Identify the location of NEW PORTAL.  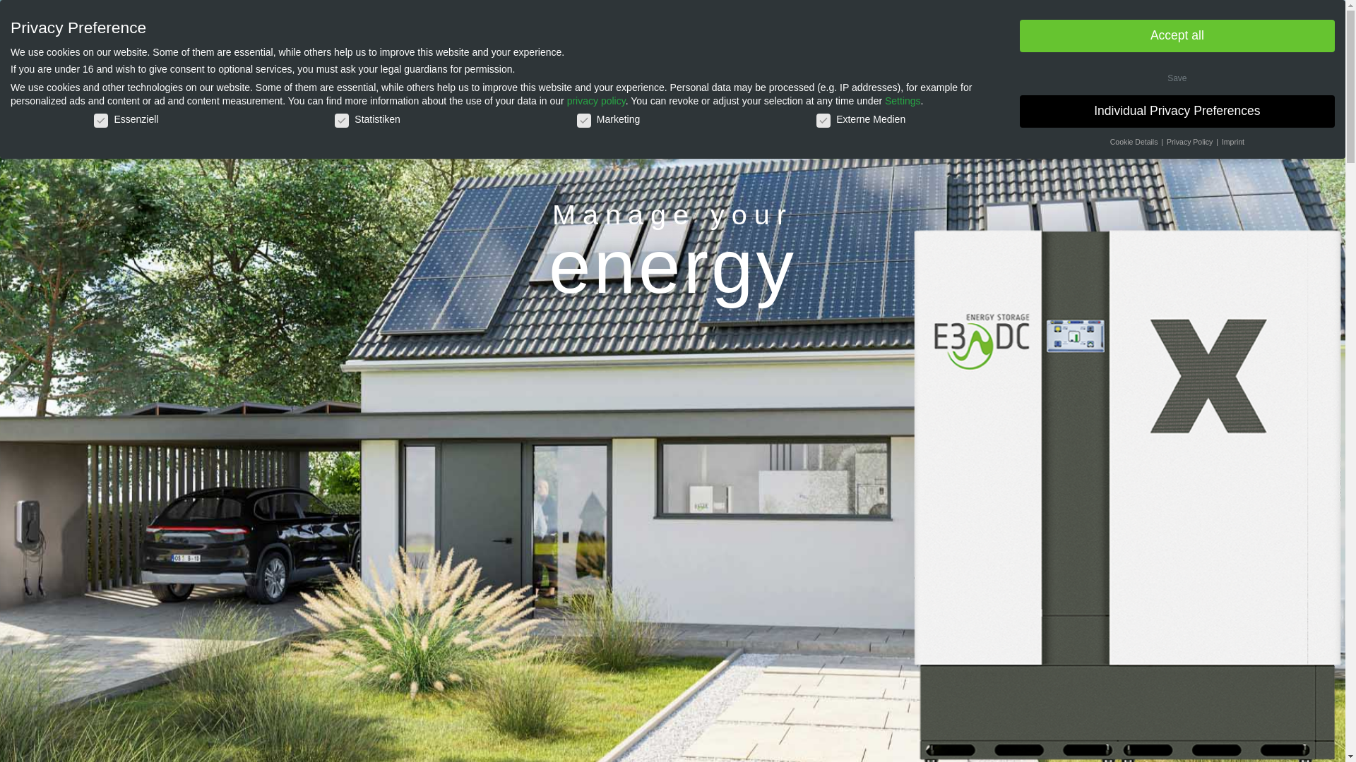
(1131, 38).